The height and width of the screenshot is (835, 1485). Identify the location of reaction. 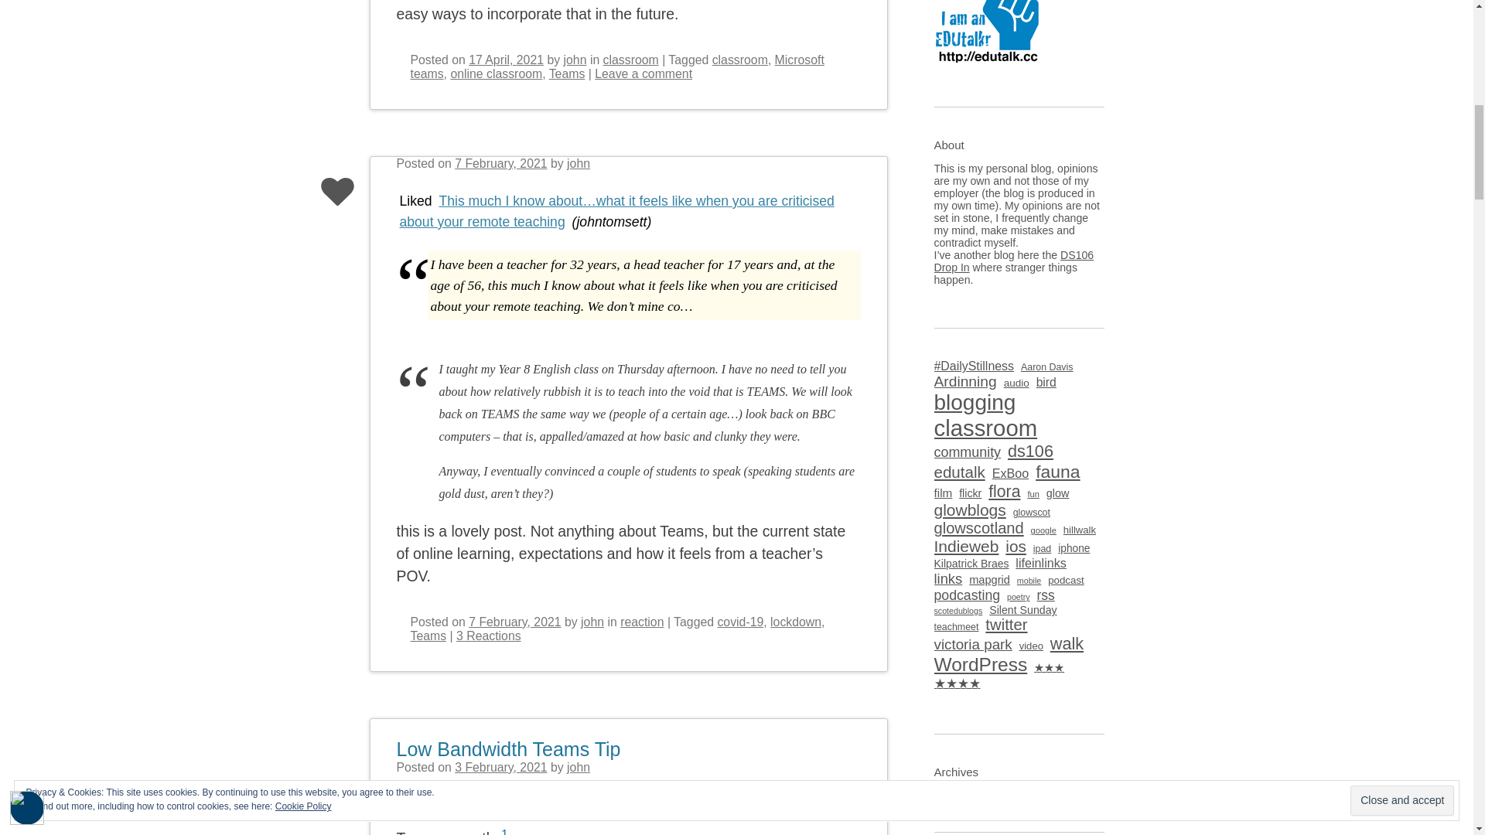
(642, 622).